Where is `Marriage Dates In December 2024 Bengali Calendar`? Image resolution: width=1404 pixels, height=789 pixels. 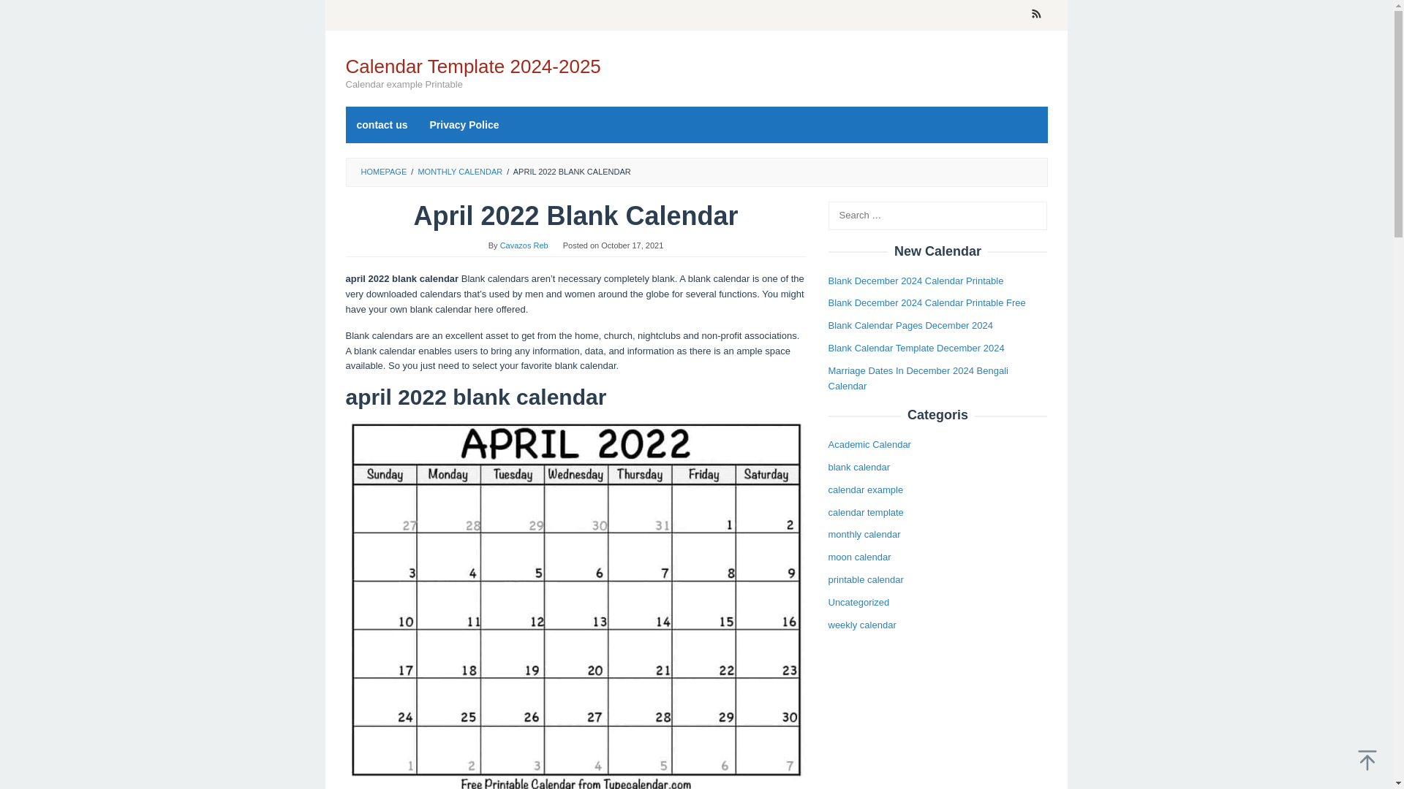 Marriage Dates In December 2024 Bengali Calendar is located at coordinates (918, 378).